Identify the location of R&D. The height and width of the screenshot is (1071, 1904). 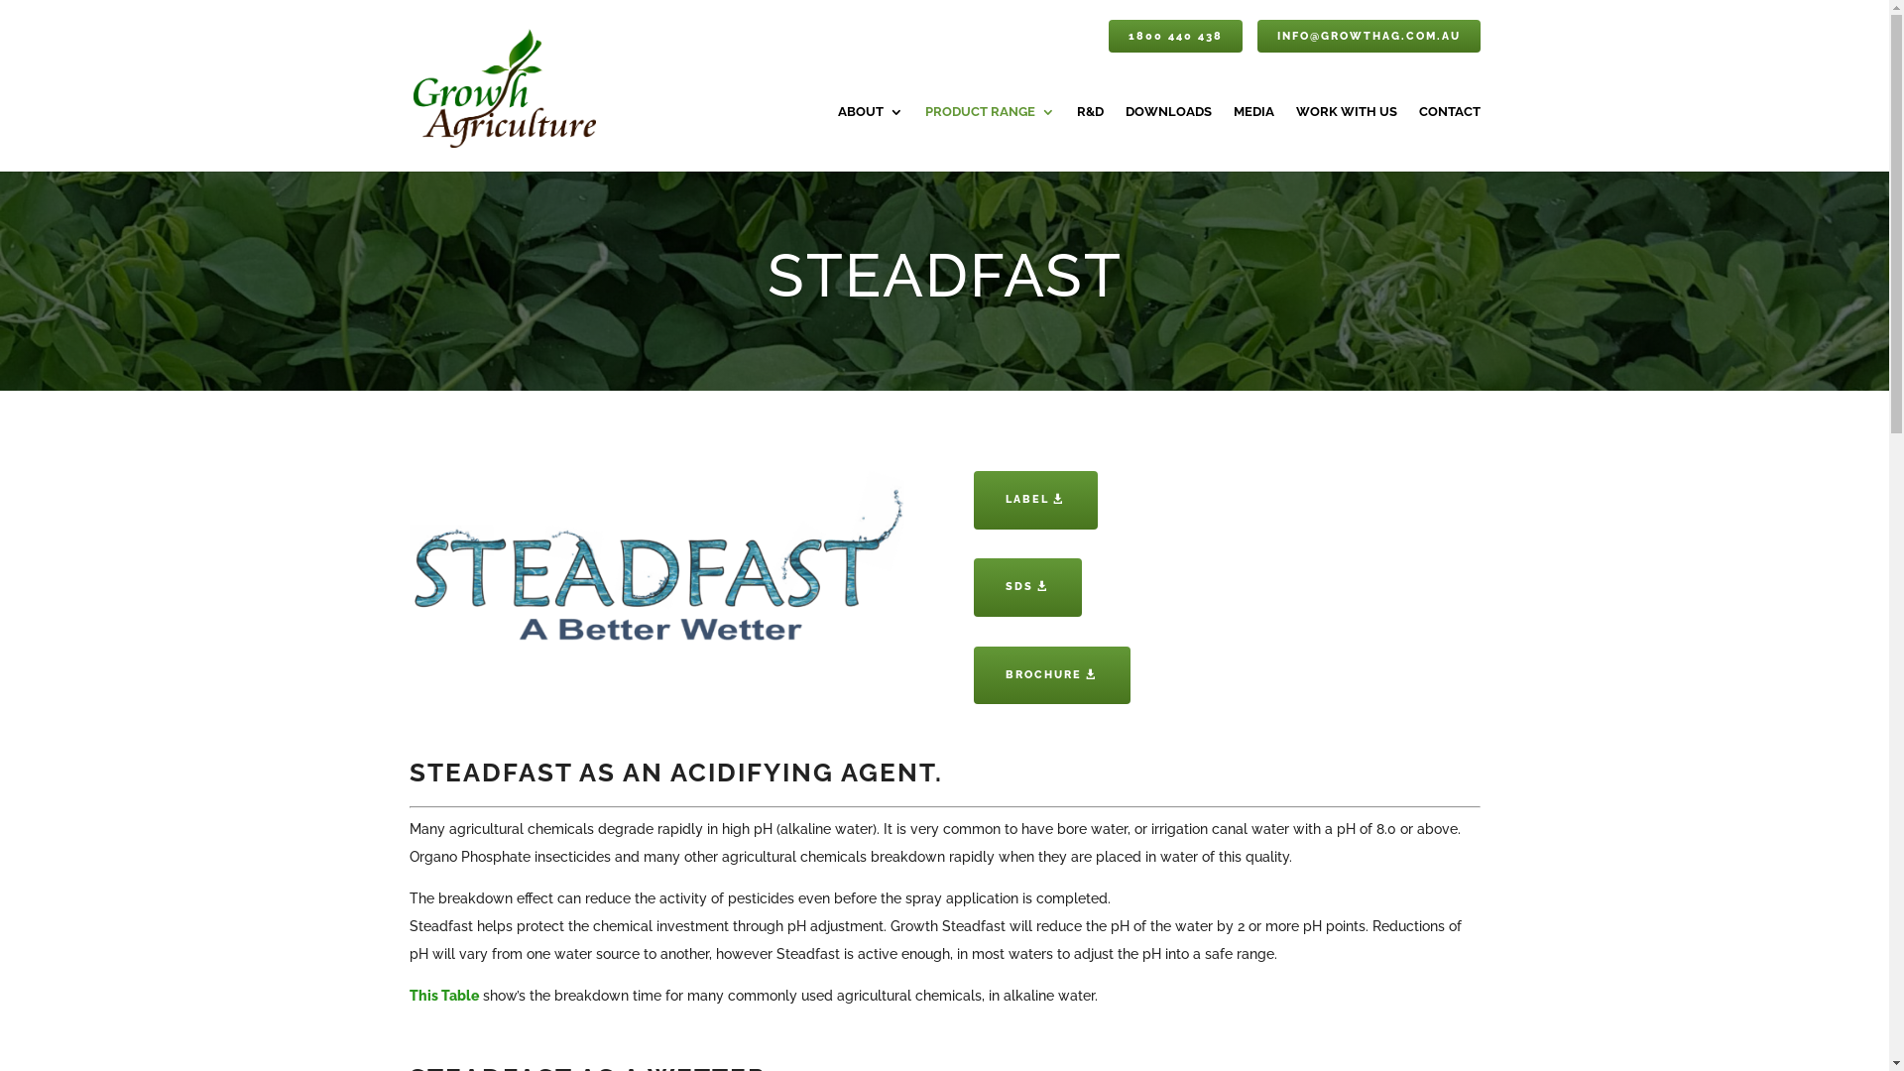
(1091, 139).